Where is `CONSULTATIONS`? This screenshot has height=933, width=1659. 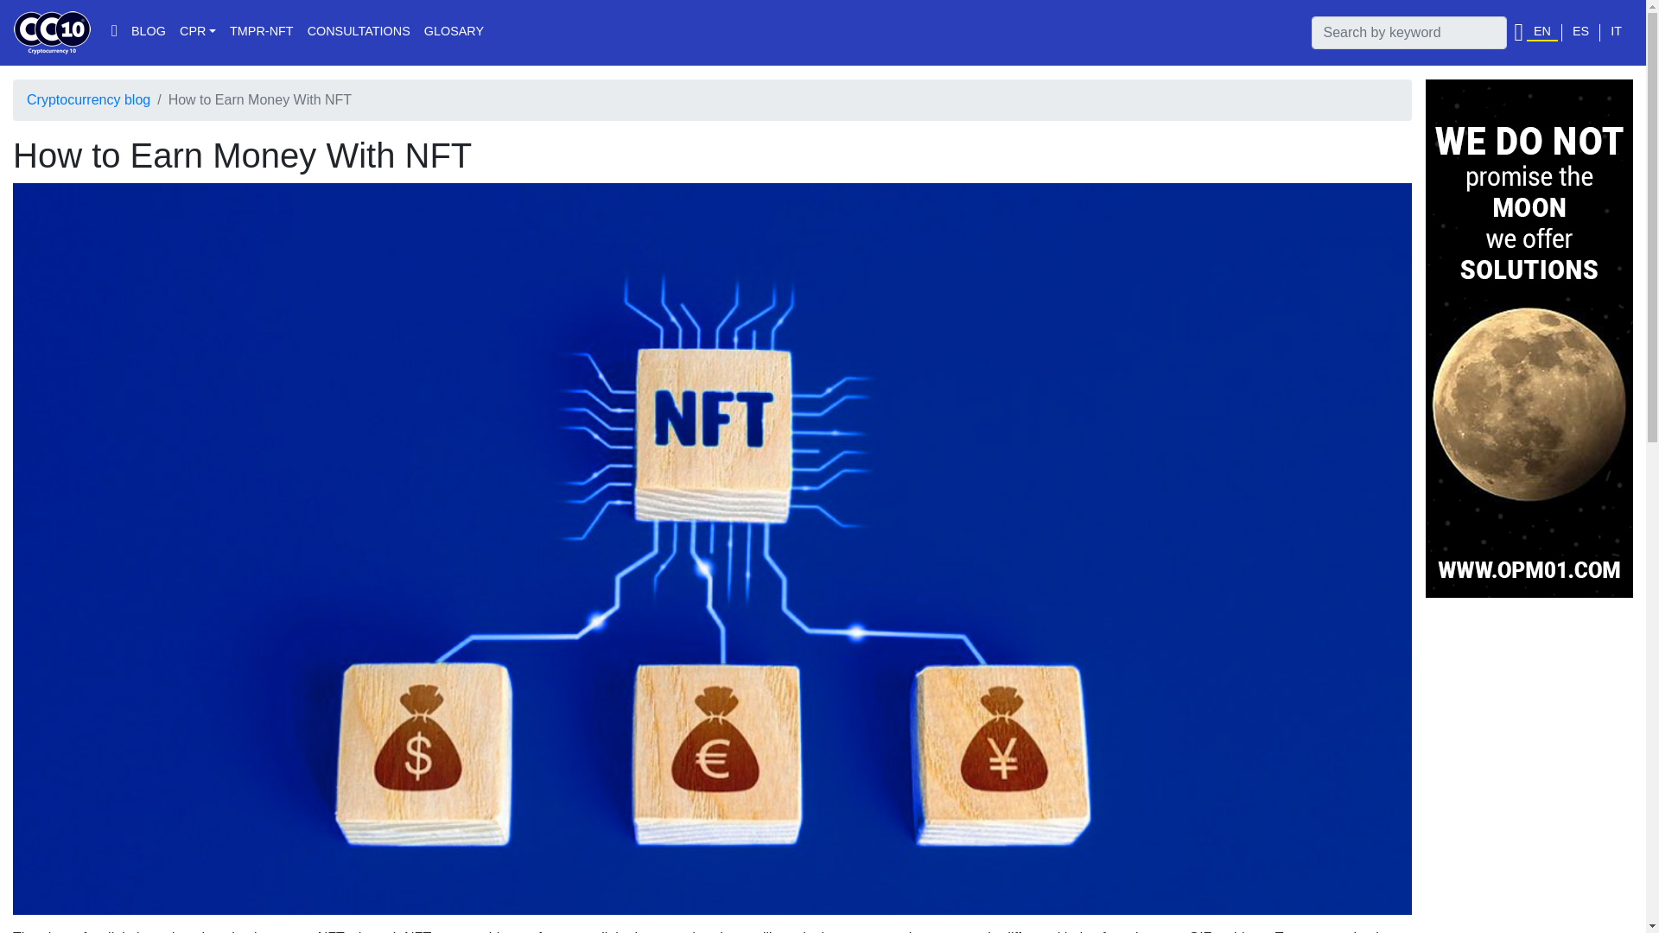 CONSULTATIONS is located at coordinates (359, 33).